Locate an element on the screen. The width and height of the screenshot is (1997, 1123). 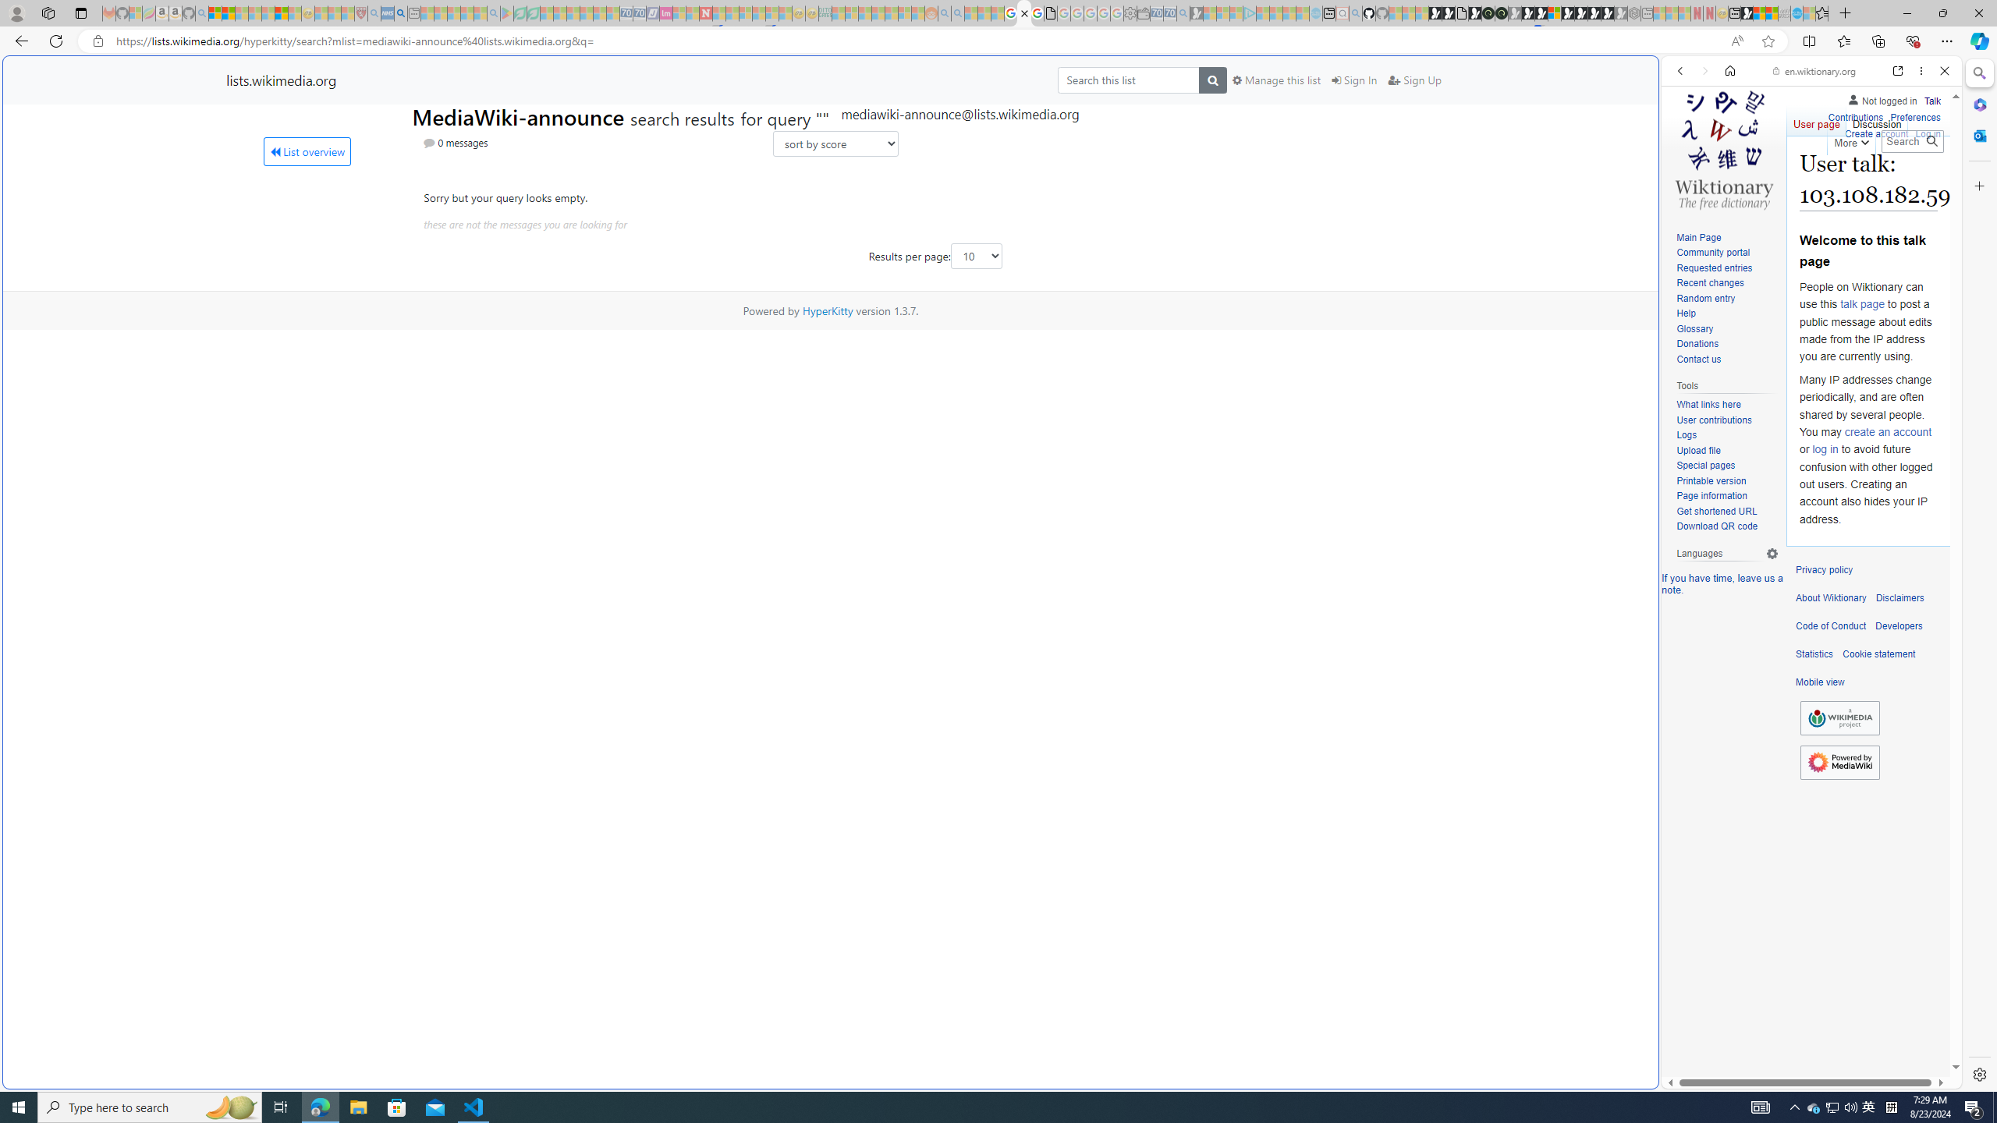
Cookie statement is located at coordinates (1878, 654).